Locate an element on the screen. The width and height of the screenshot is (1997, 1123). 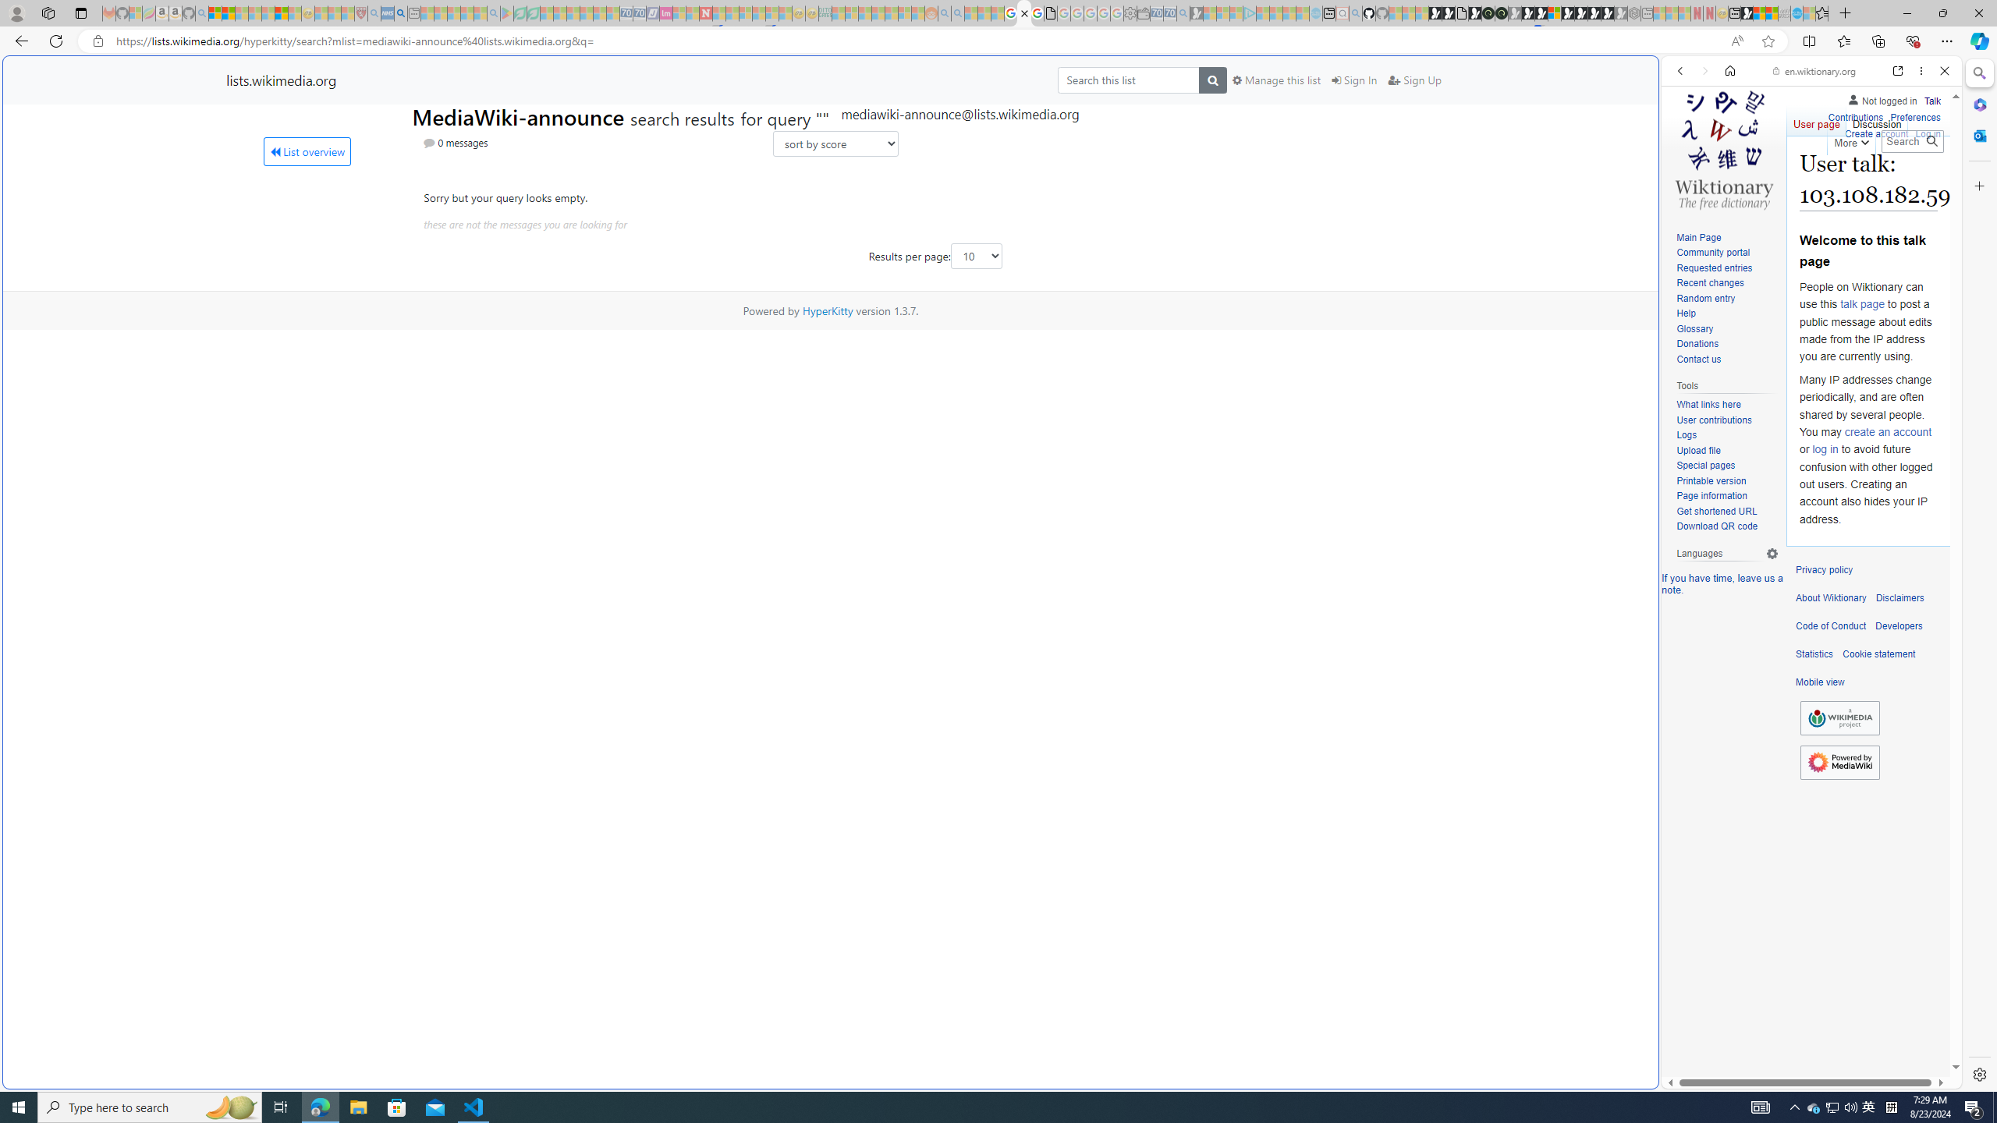
Cookie statement is located at coordinates (1878, 654).